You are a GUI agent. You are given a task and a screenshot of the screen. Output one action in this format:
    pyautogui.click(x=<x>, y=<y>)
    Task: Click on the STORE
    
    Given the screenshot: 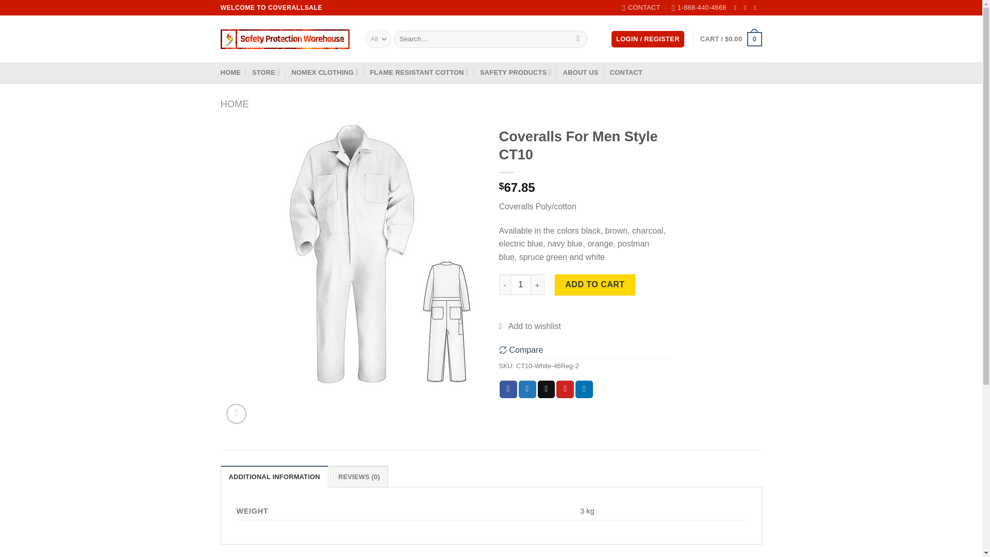 What is the action you would take?
    pyautogui.click(x=266, y=72)
    